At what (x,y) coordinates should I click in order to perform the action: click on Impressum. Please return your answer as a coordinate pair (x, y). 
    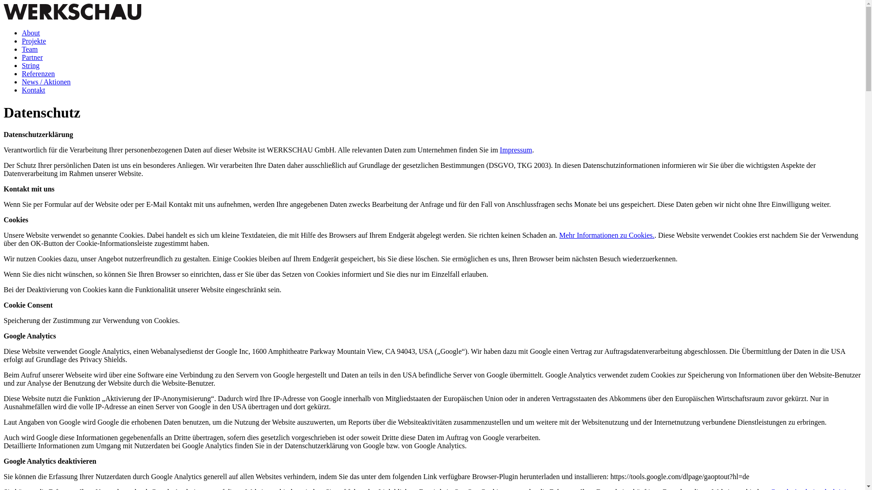
    Looking at the image, I should click on (516, 150).